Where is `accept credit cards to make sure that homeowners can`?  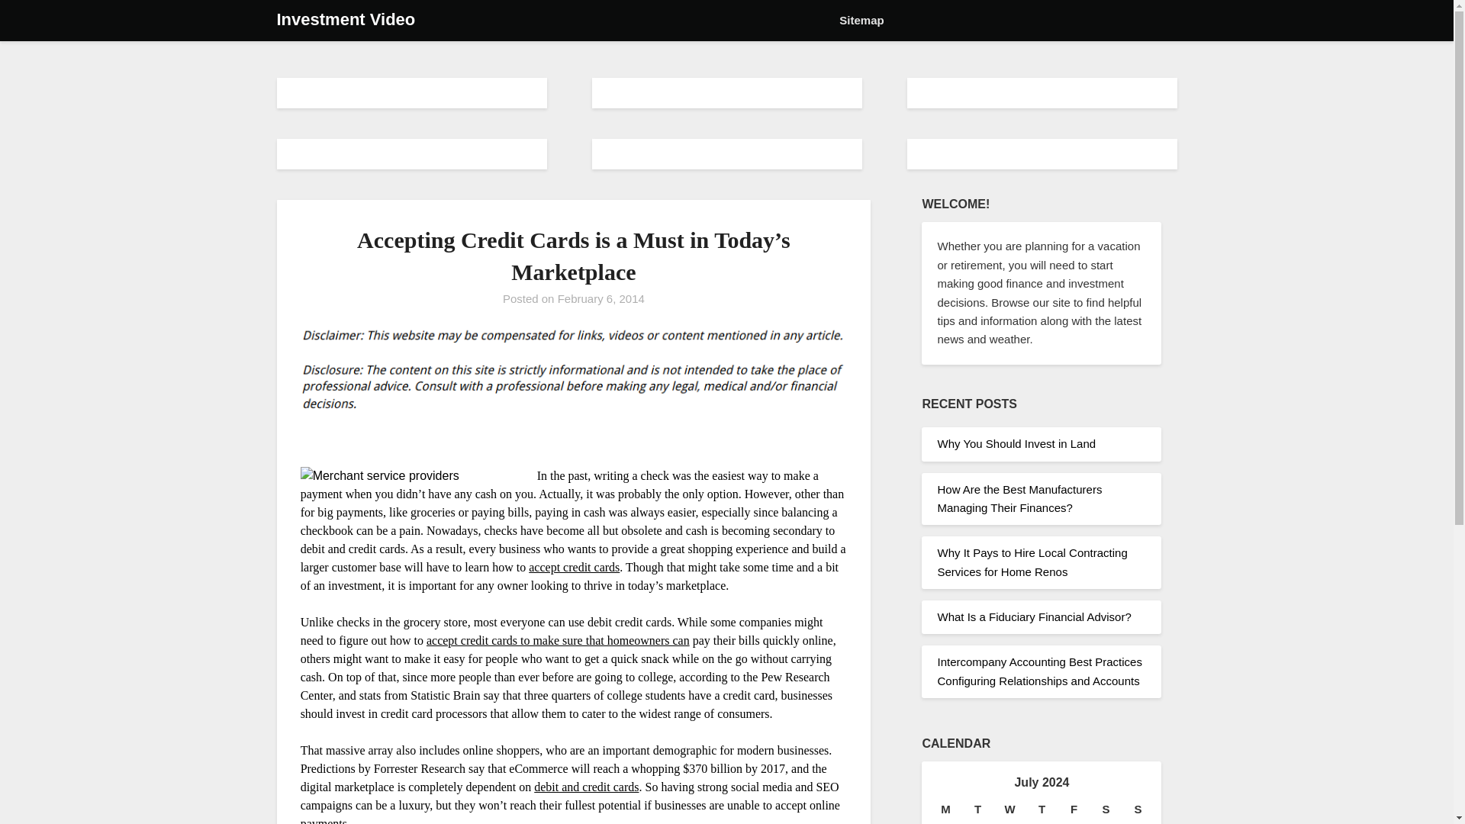 accept credit cards to make sure that homeowners can is located at coordinates (558, 639).